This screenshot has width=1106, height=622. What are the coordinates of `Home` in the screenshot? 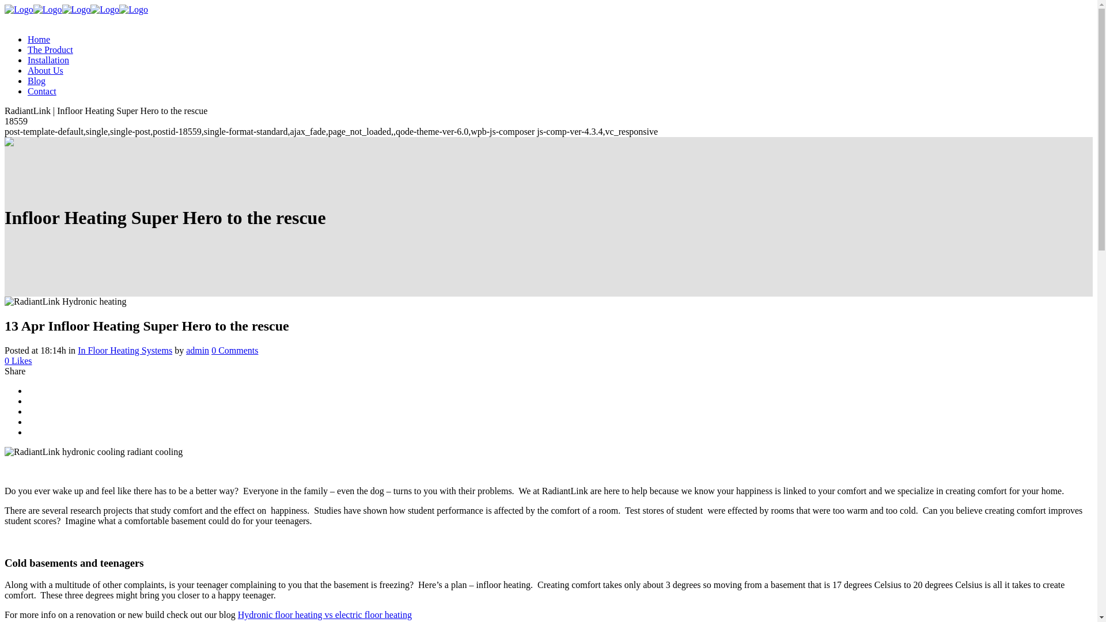 It's located at (39, 39).